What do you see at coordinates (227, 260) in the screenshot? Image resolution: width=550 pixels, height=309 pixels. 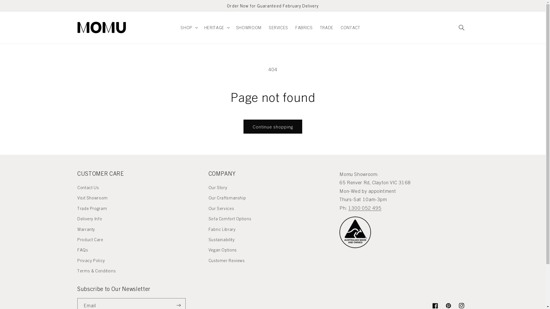 I see `Customer Reviews` at bounding box center [227, 260].